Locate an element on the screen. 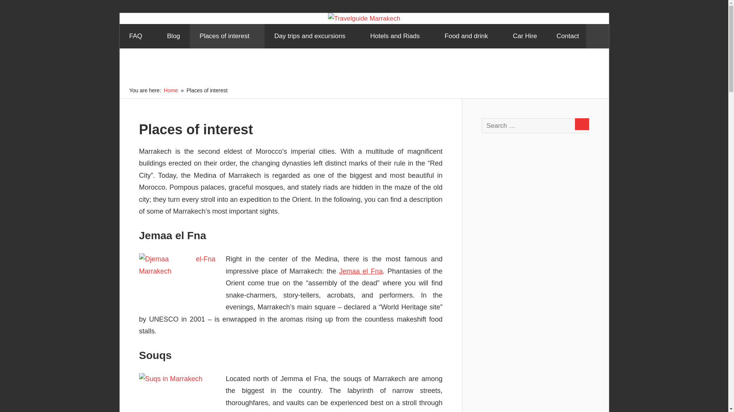 The height and width of the screenshot is (412, 734). Blog is located at coordinates (174, 36).